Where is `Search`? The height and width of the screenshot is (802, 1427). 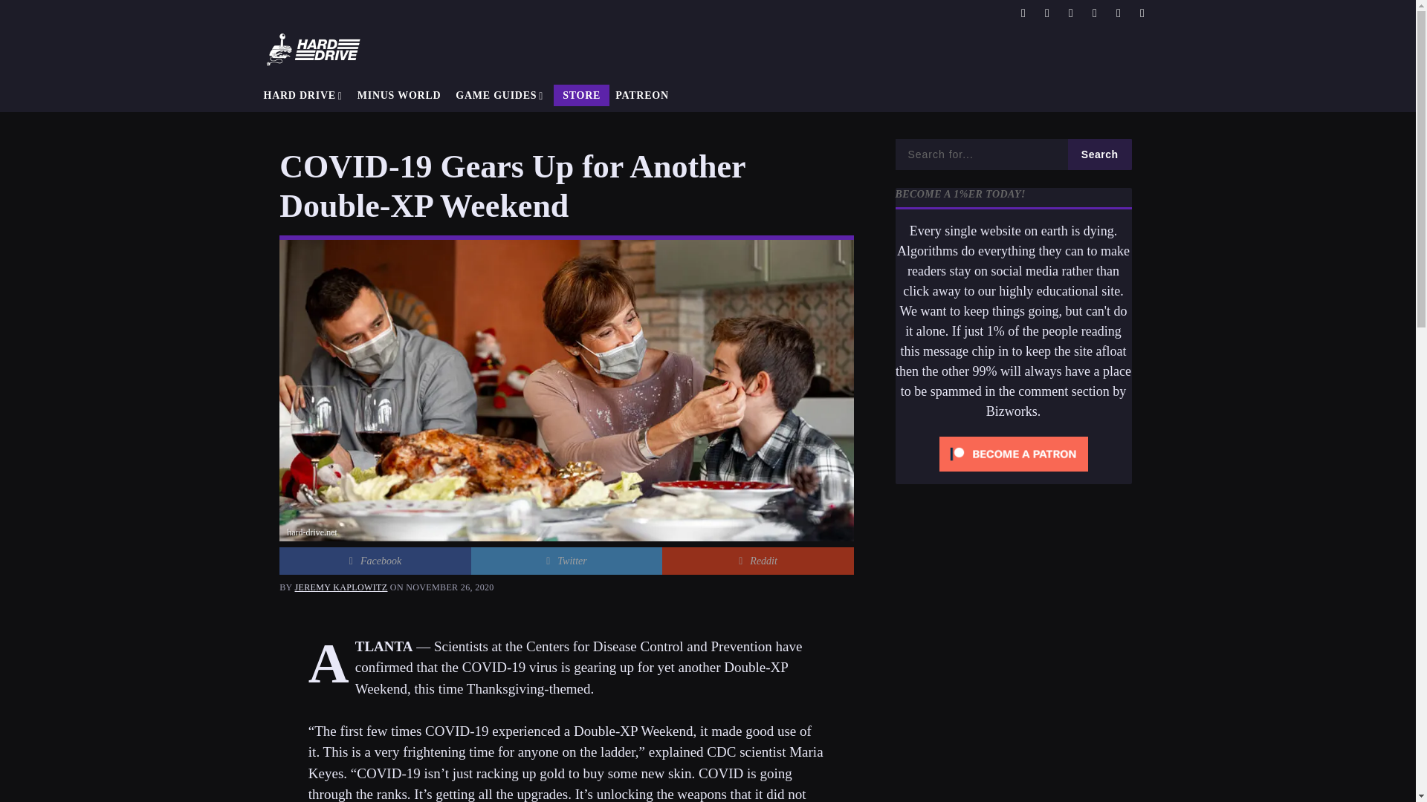 Search is located at coordinates (1099, 154).